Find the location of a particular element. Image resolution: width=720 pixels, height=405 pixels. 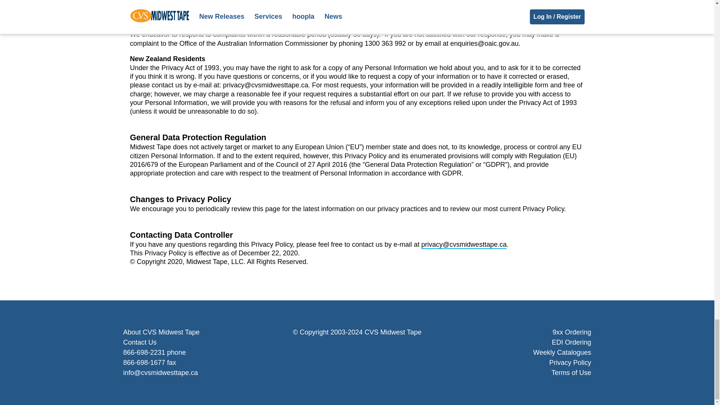

Terms of Use is located at coordinates (571, 373).